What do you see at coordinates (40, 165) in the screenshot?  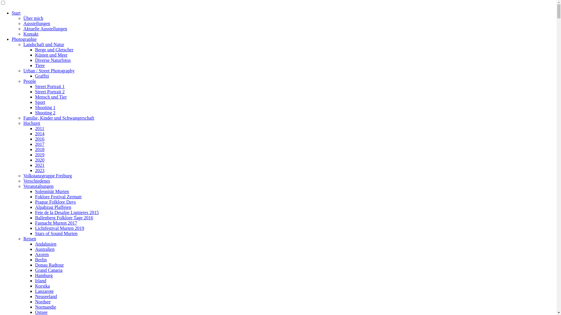 I see `2021` at bounding box center [40, 165].